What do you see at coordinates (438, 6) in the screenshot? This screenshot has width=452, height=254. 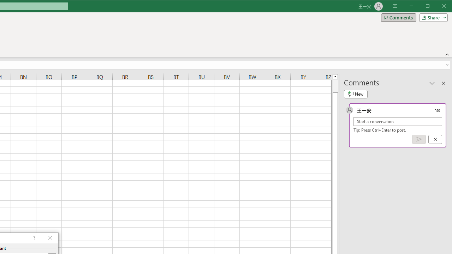 I see `Maximize` at bounding box center [438, 6].